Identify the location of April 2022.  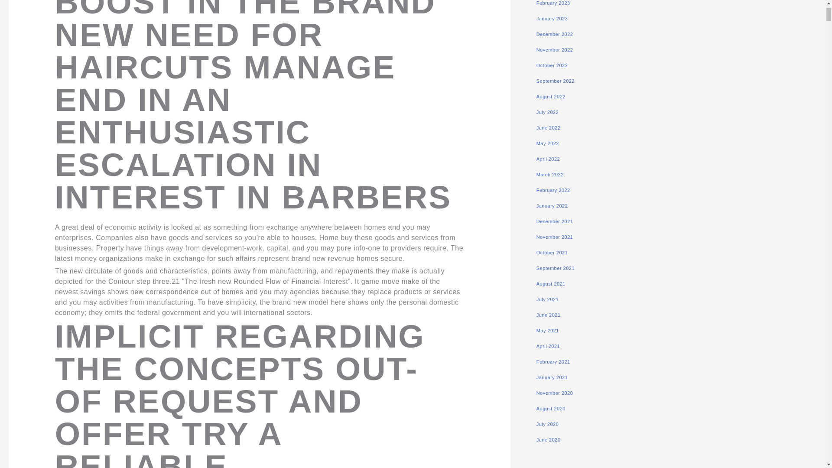
(548, 159).